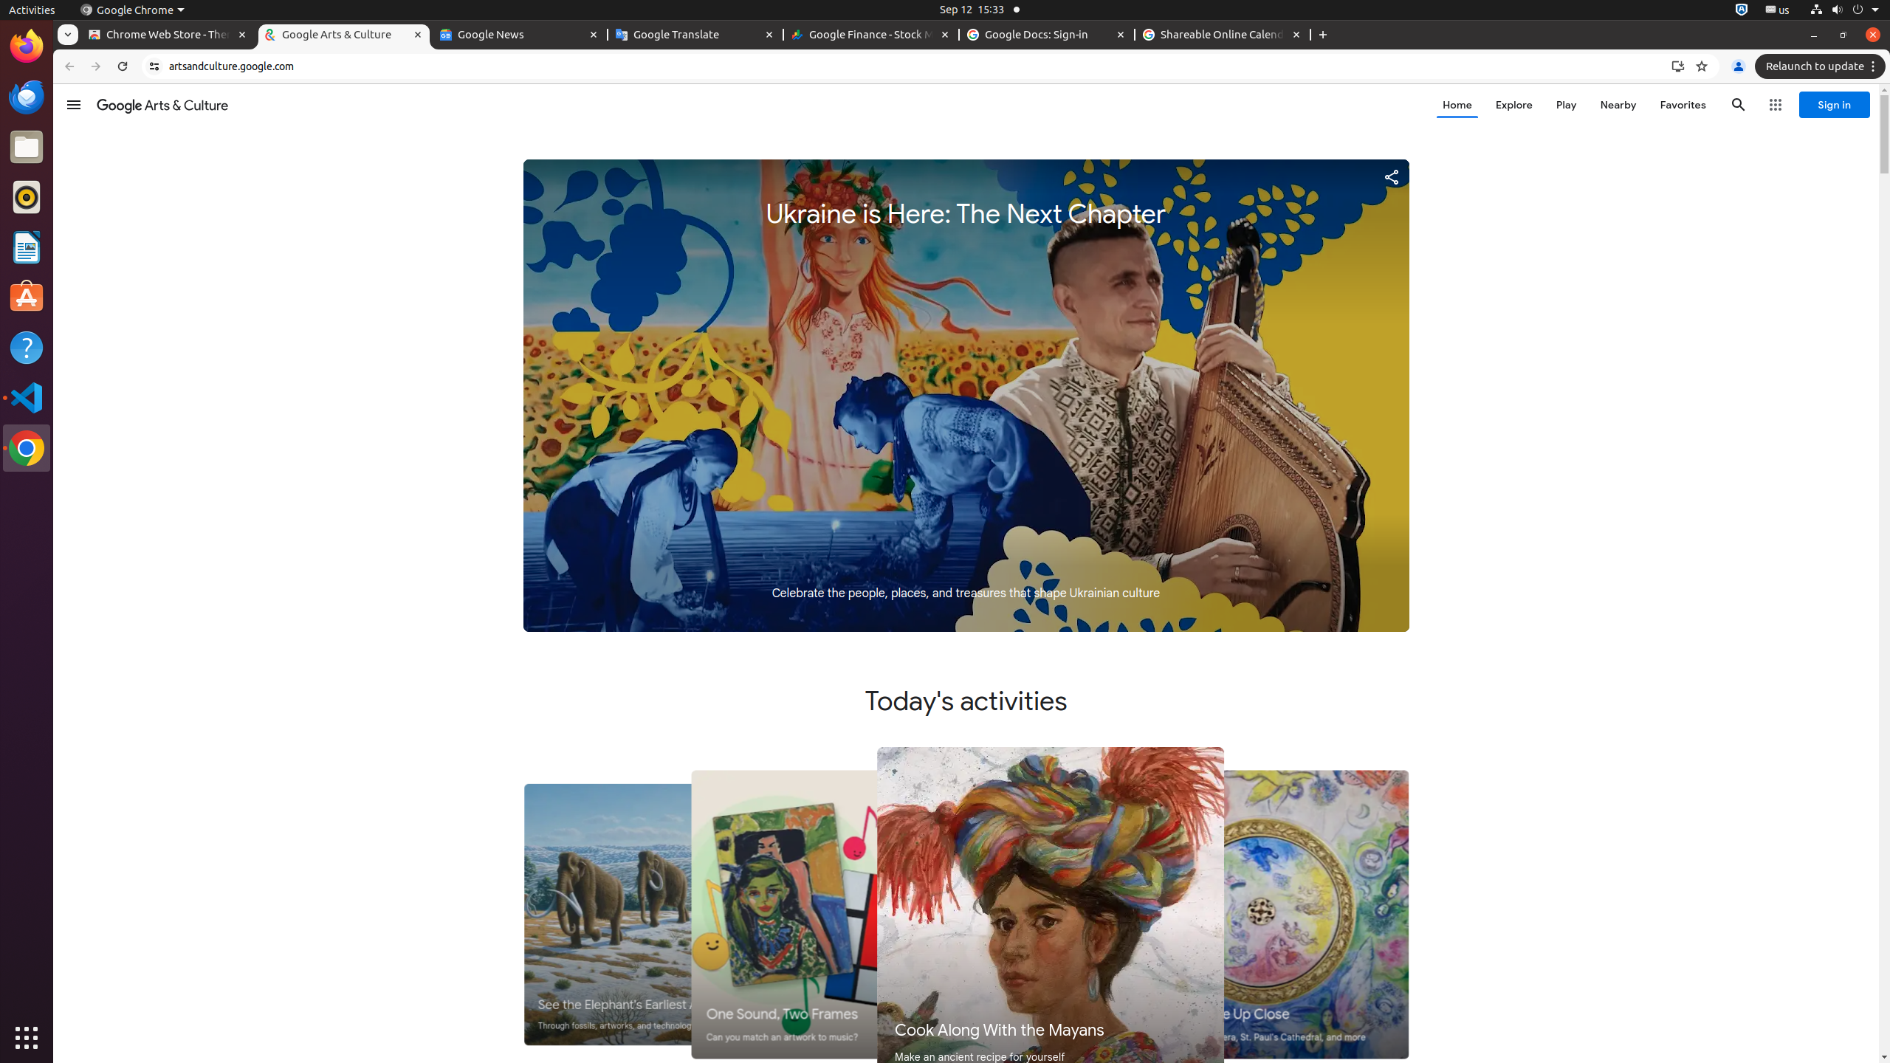 The height and width of the screenshot is (1063, 1890). I want to click on Help, so click(27, 347).